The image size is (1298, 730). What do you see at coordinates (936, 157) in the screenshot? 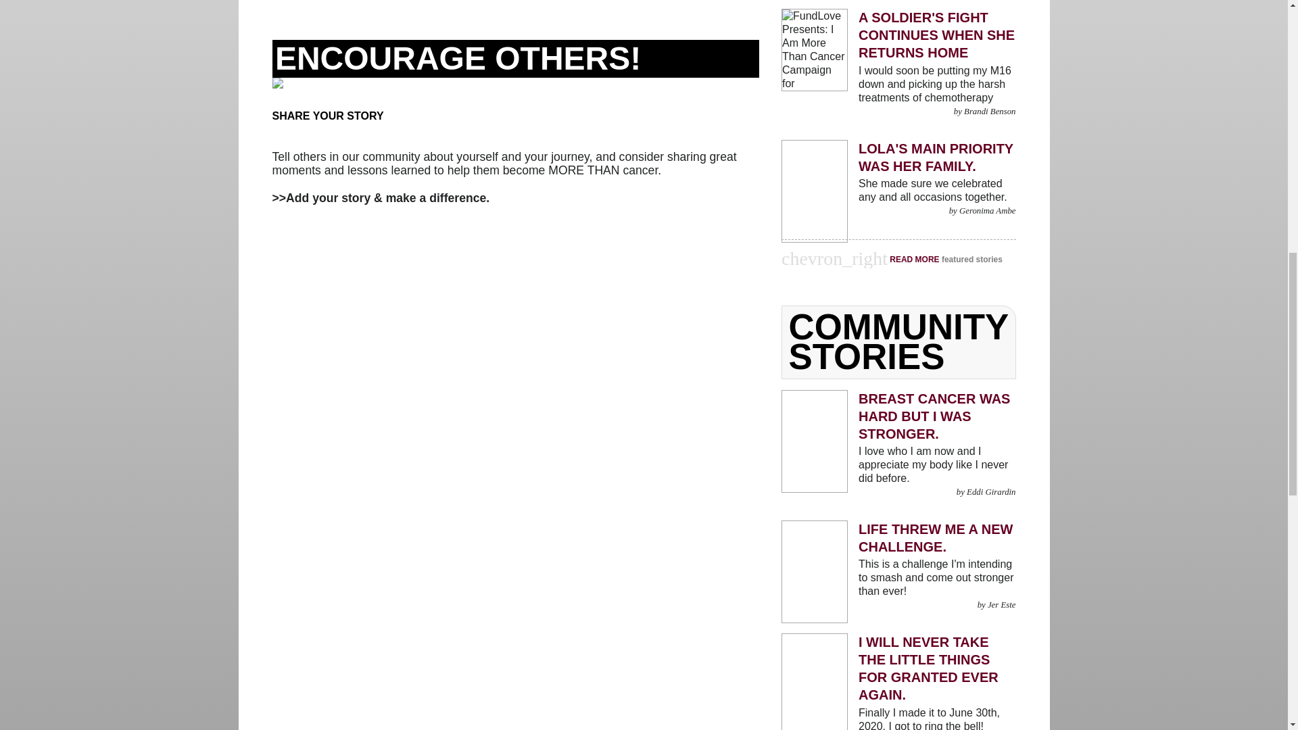
I see `LOLA'S MAIN PRIORITY WAS HER FAMILY.` at bounding box center [936, 157].